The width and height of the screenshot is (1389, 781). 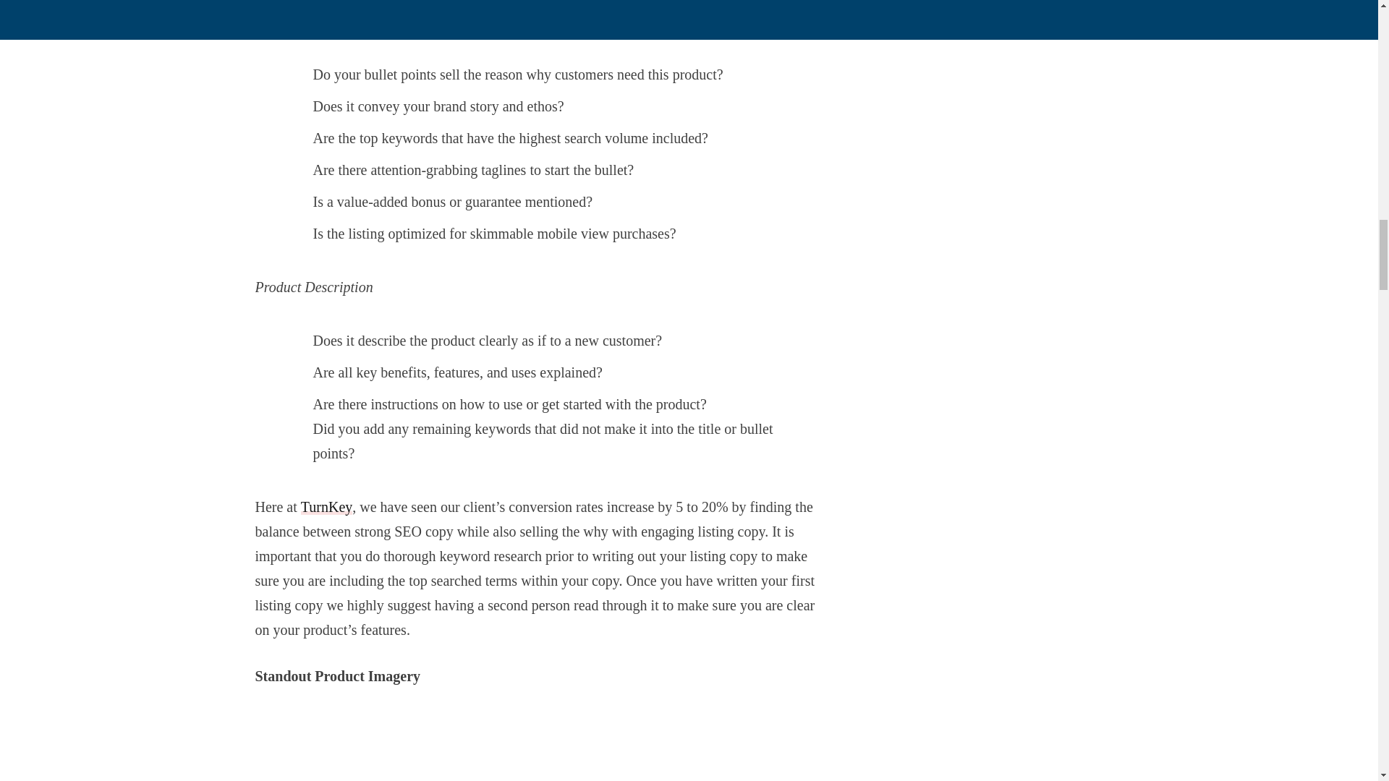 What do you see at coordinates (327, 506) in the screenshot?
I see `TurnKey` at bounding box center [327, 506].